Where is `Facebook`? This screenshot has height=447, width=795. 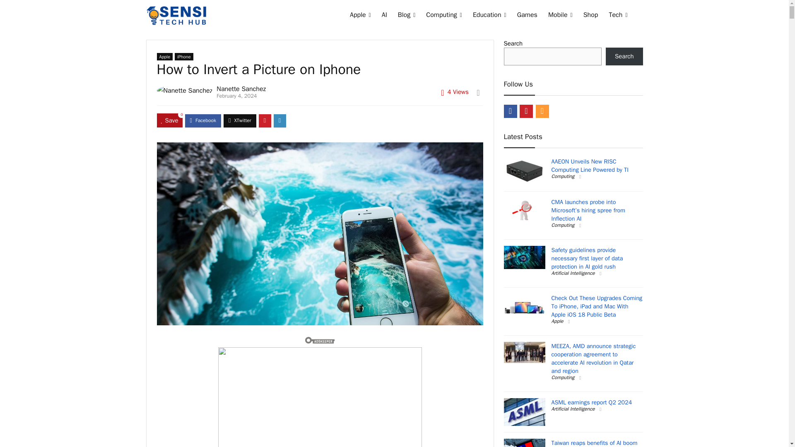 Facebook is located at coordinates (510, 111).